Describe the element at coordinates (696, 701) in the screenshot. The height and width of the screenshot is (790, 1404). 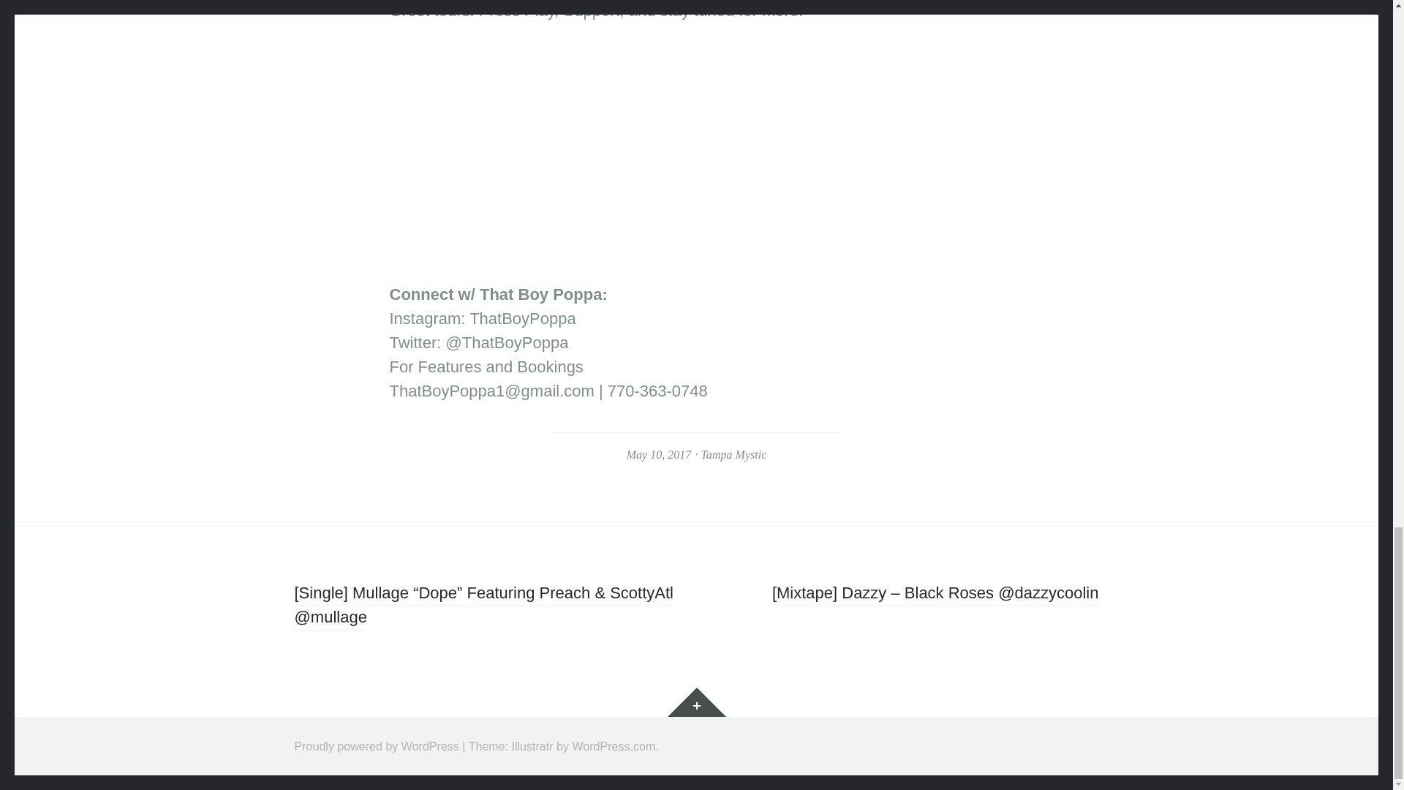
I see `Widgets` at that location.